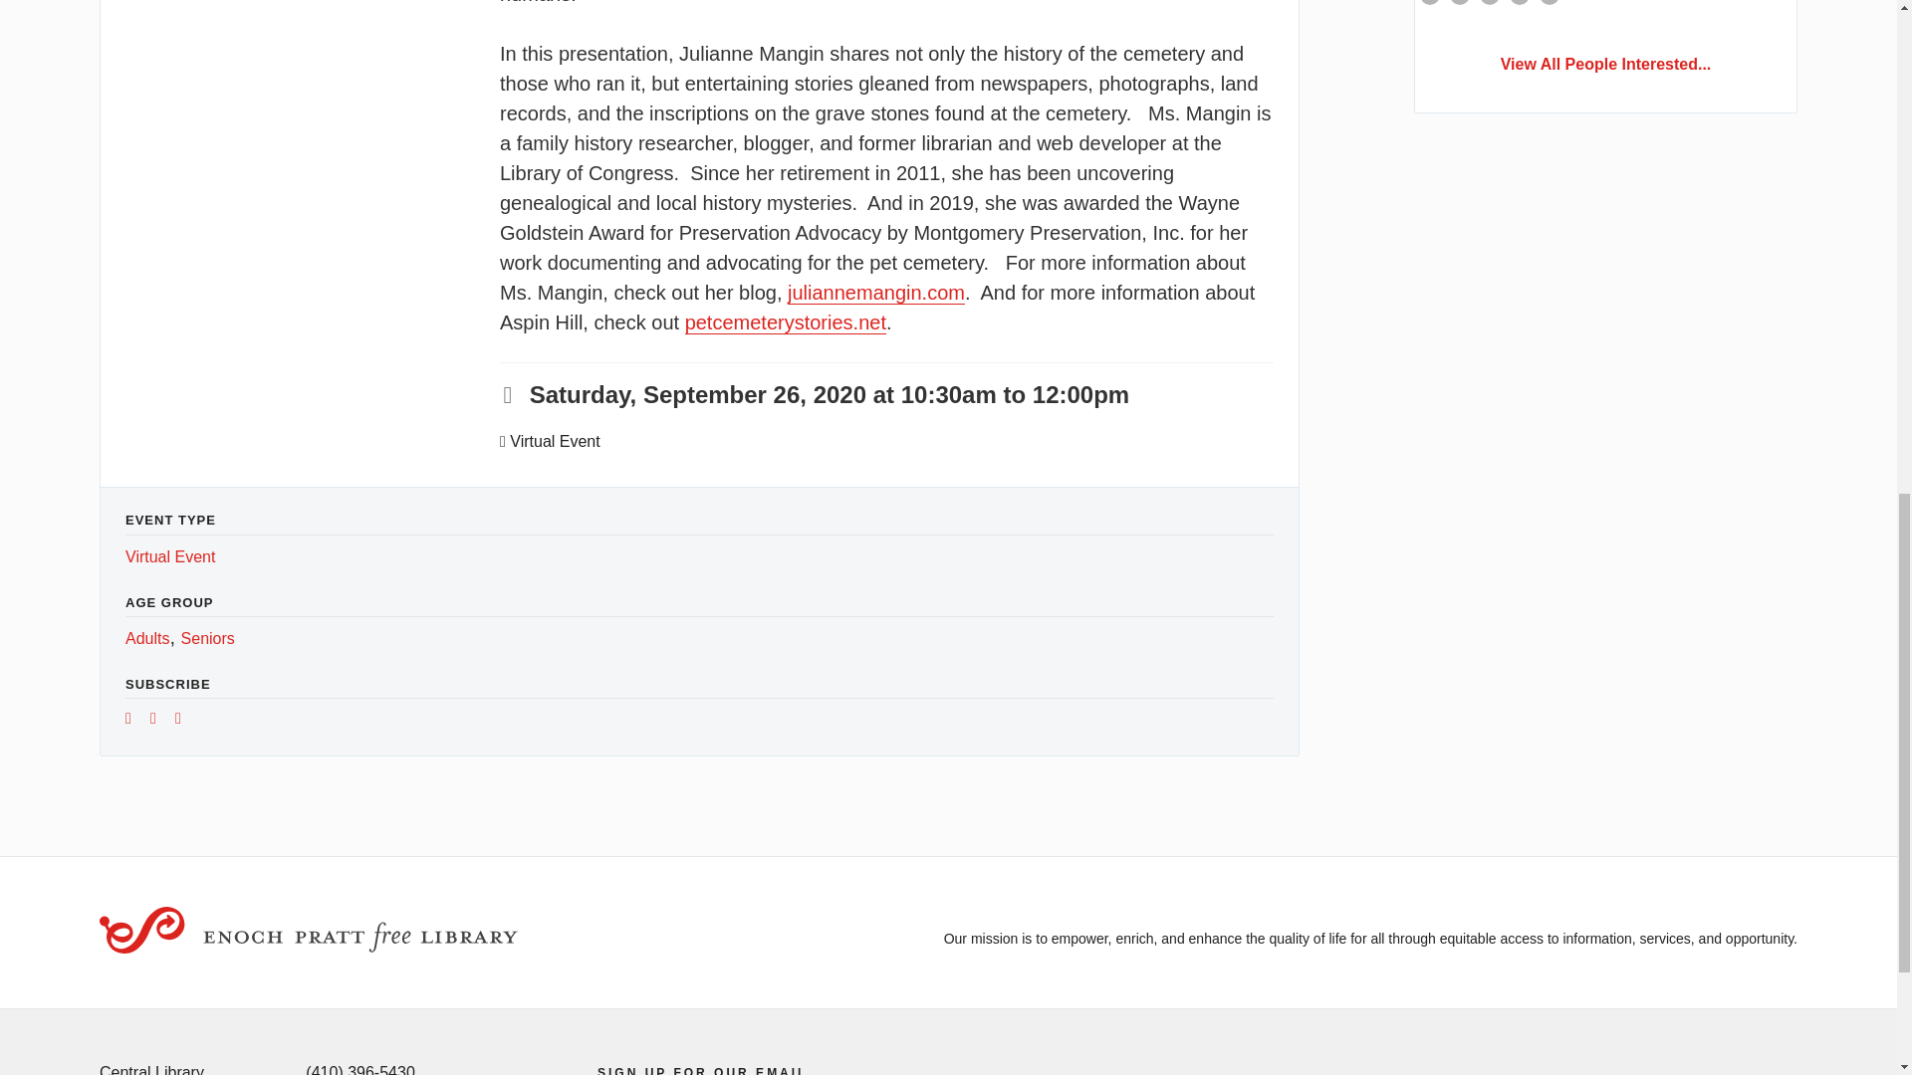 This screenshot has width=1912, height=1075. What do you see at coordinates (1080, 394) in the screenshot?
I see `2020-09-26T12:00:00-04:00` at bounding box center [1080, 394].